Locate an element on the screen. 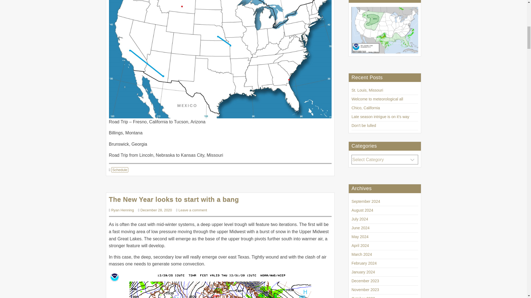  The New Year looks to start with a bang is located at coordinates (174, 199).